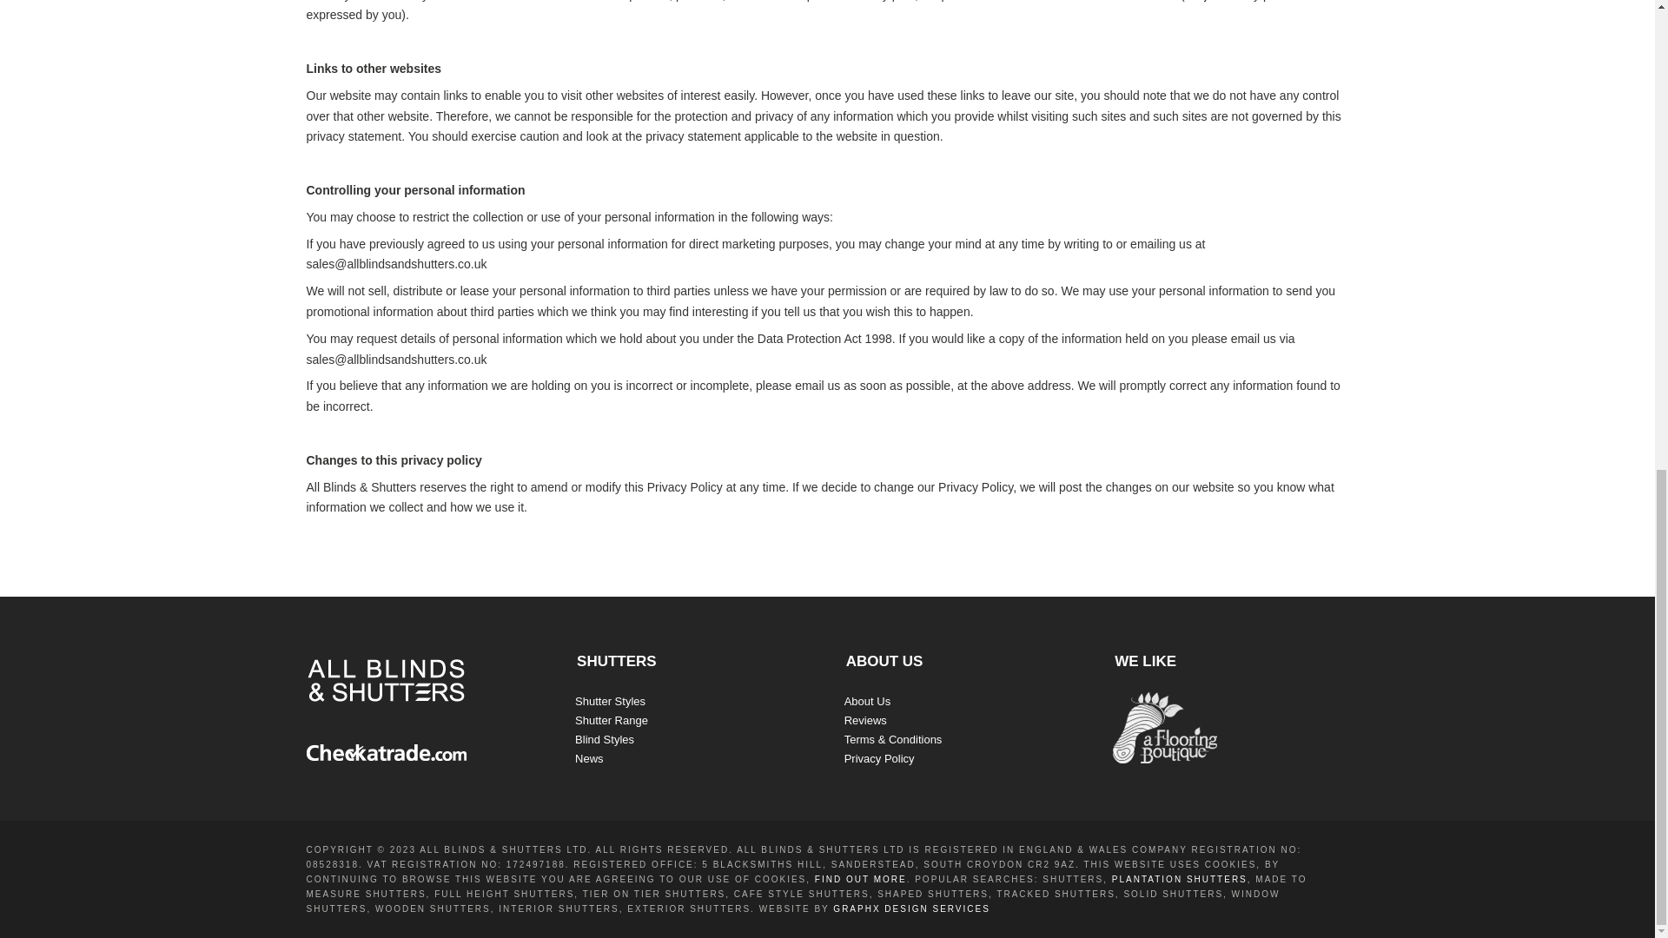 The height and width of the screenshot is (938, 1668). What do you see at coordinates (589, 759) in the screenshot?
I see `News` at bounding box center [589, 759].